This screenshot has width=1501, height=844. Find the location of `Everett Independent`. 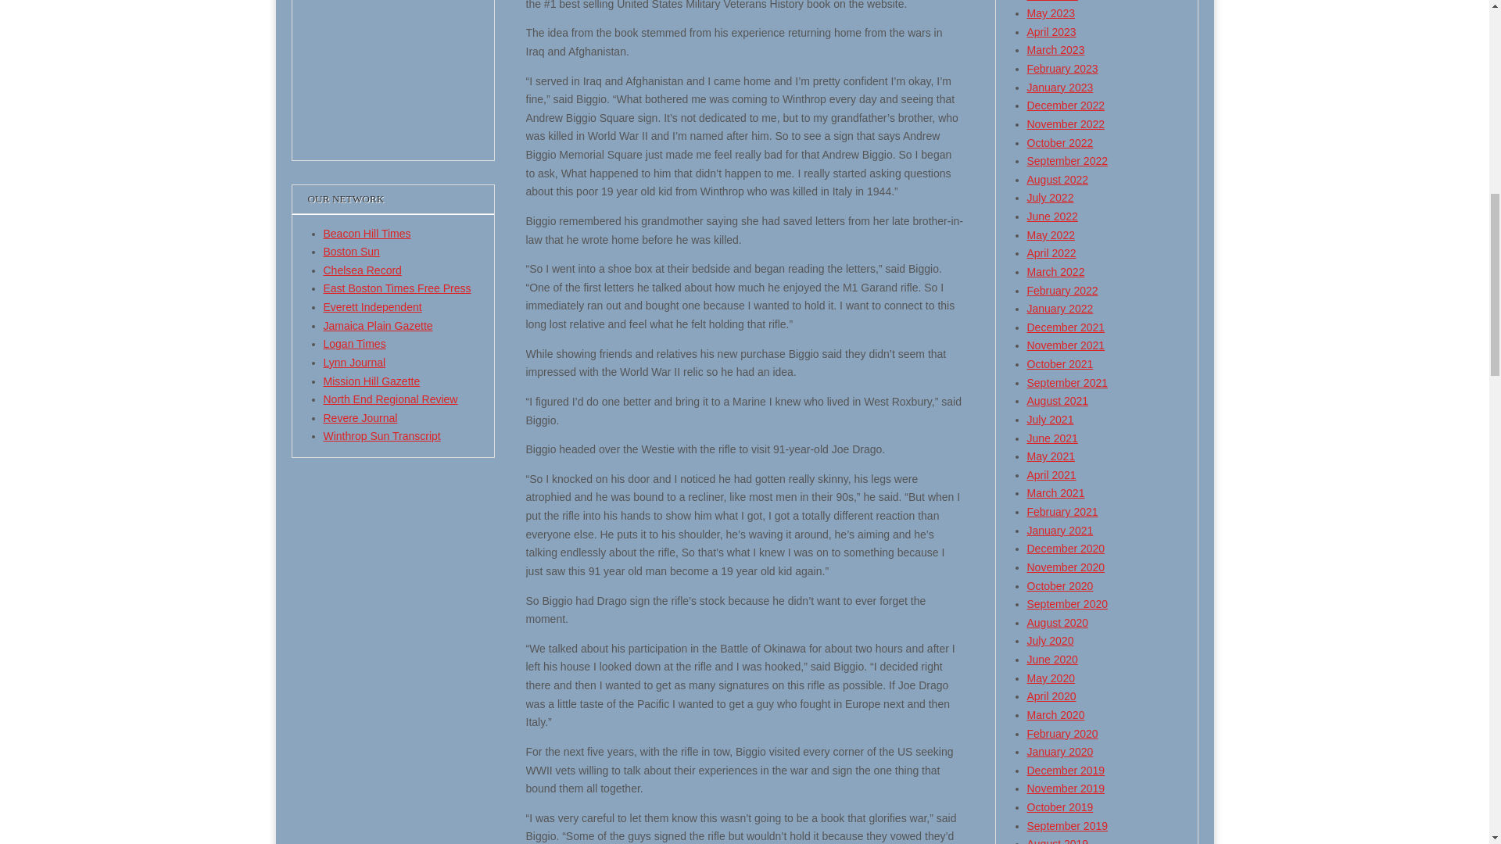

Everett Independent is located at coordinates (372, 306).